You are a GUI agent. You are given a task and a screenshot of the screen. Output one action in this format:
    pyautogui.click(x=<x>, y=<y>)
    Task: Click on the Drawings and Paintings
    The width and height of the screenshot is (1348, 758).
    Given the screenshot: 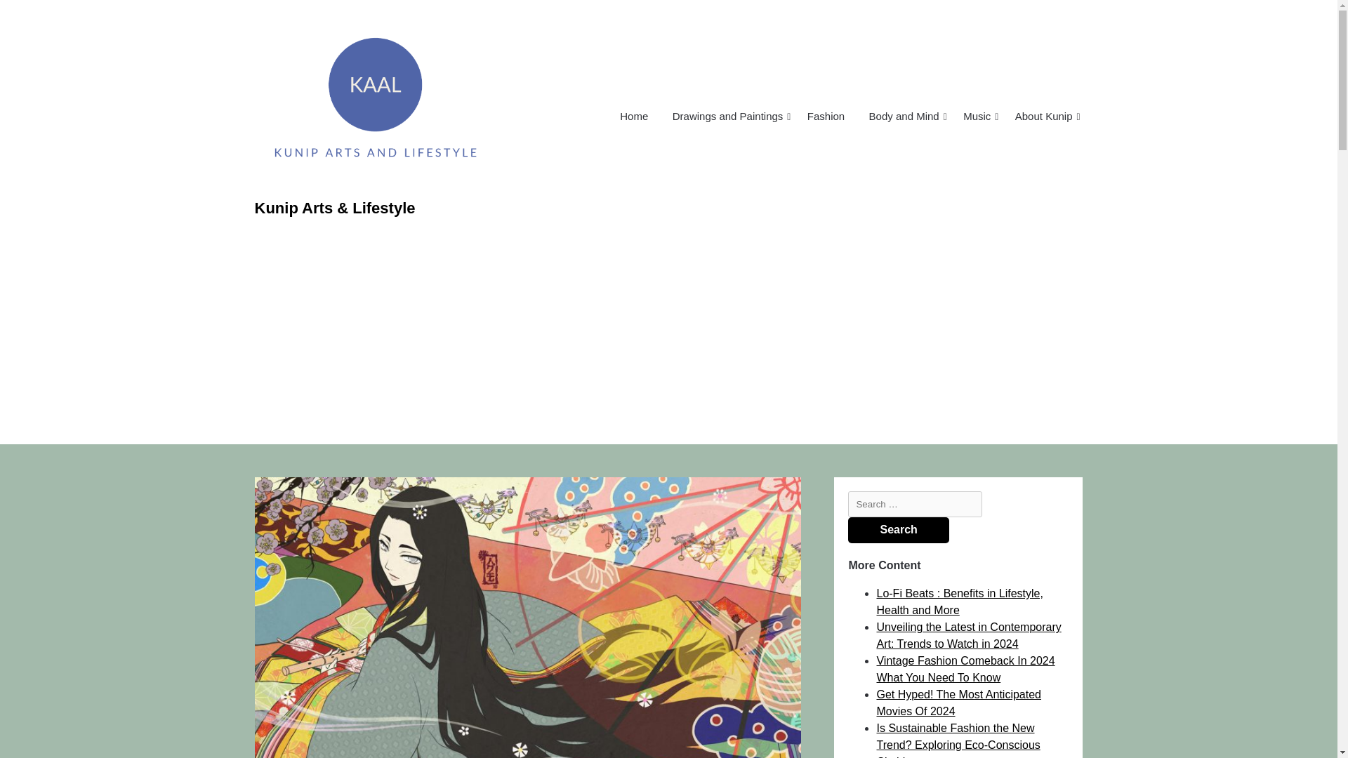 What is the action you would take?
    pyautogui.click(x=727, y=117)
    